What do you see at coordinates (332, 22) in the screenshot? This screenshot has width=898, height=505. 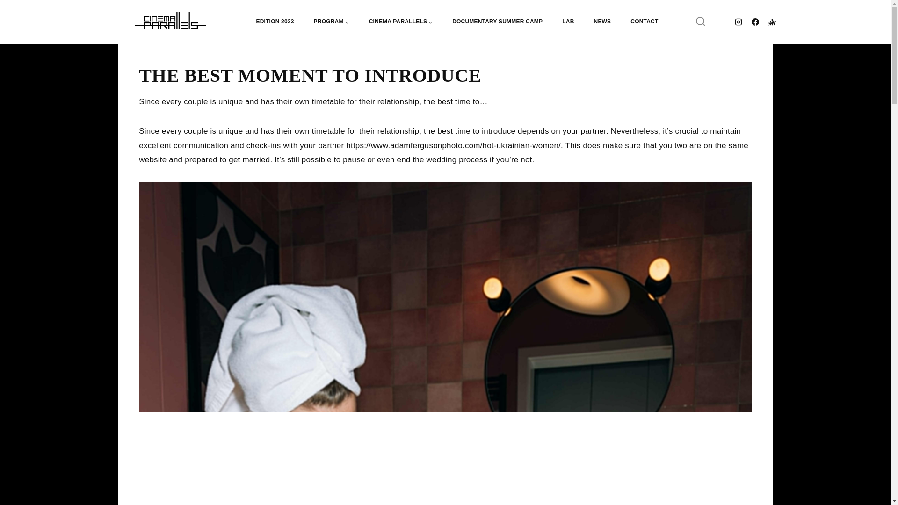 I see `PROGRAM` at bounding box center [332, 22].